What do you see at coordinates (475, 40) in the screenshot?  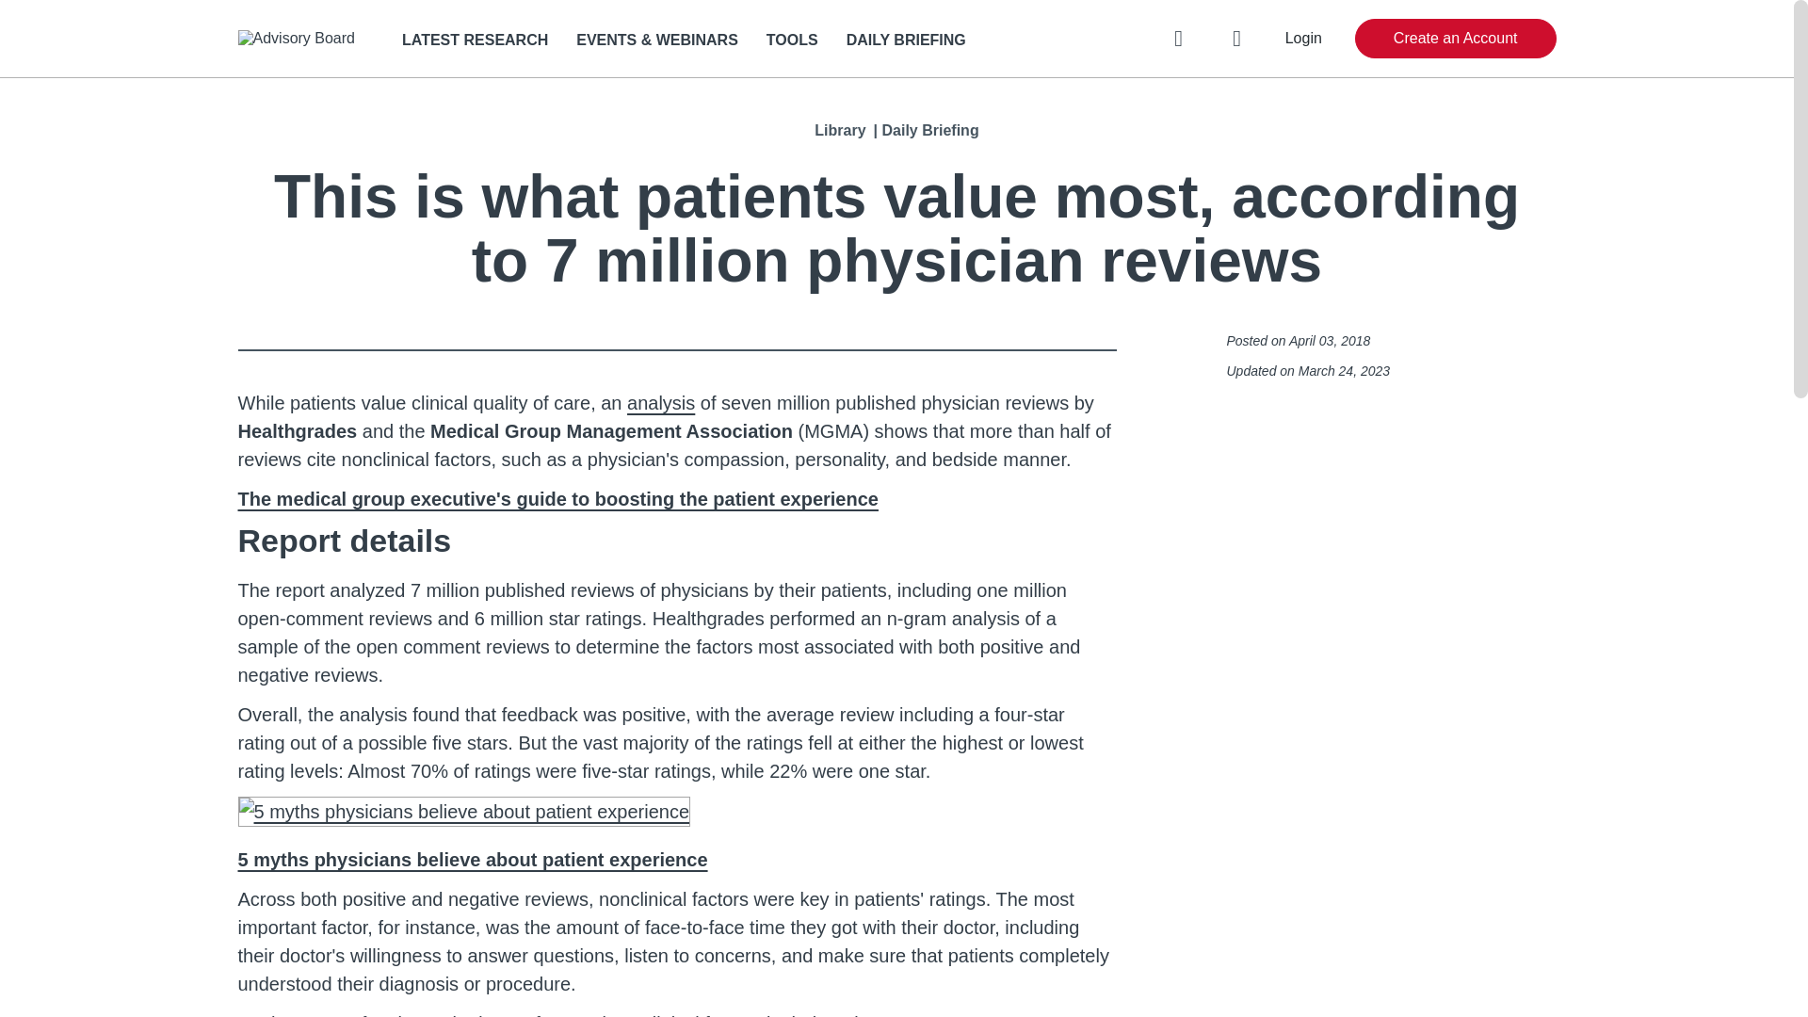 I see `LATEST RESEARCH` at bounding box center [475, 40].